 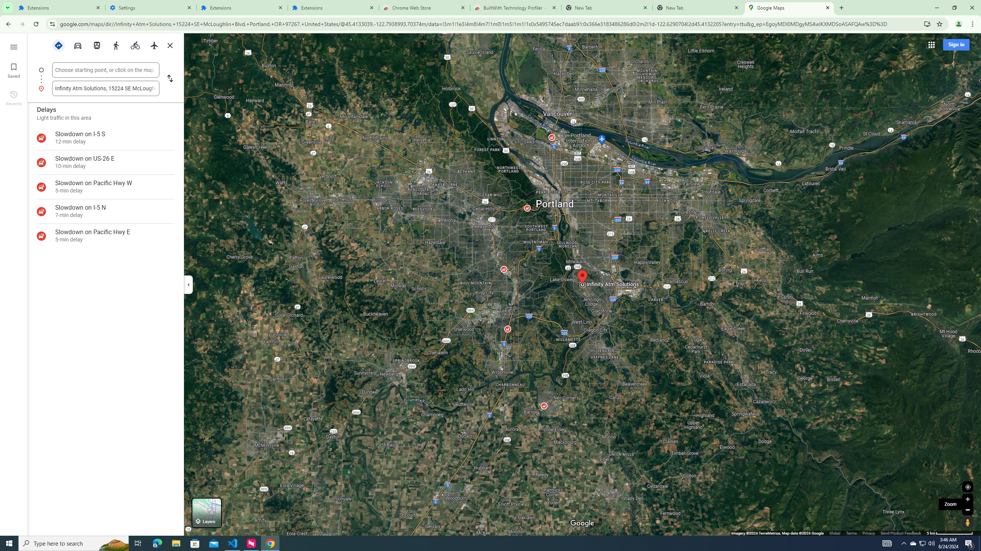 I want to click on Cycling, so click(x=135, y=45).